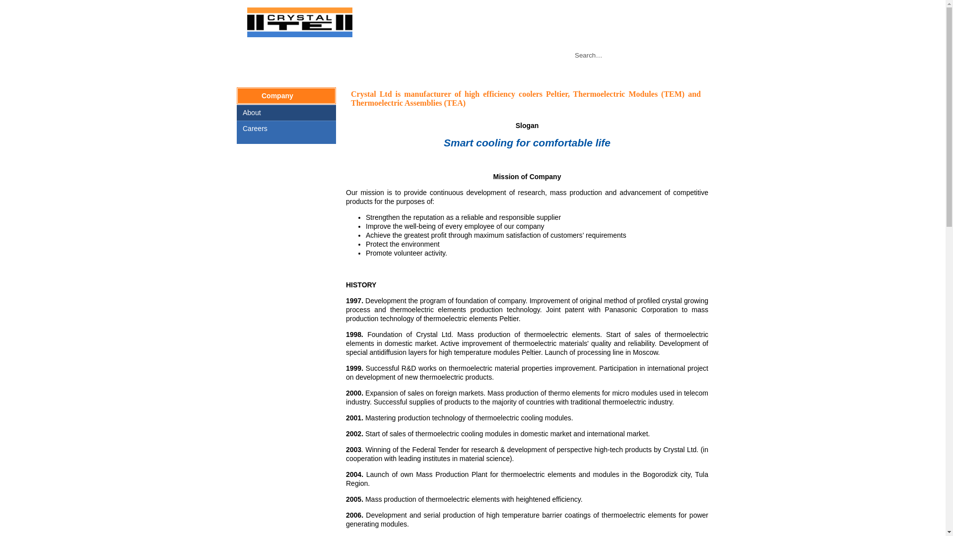 The width and height of the screenshot is (953, 536). Describe the element at coordinates (416, 71) in the screenshot. I see `Information` at that location.